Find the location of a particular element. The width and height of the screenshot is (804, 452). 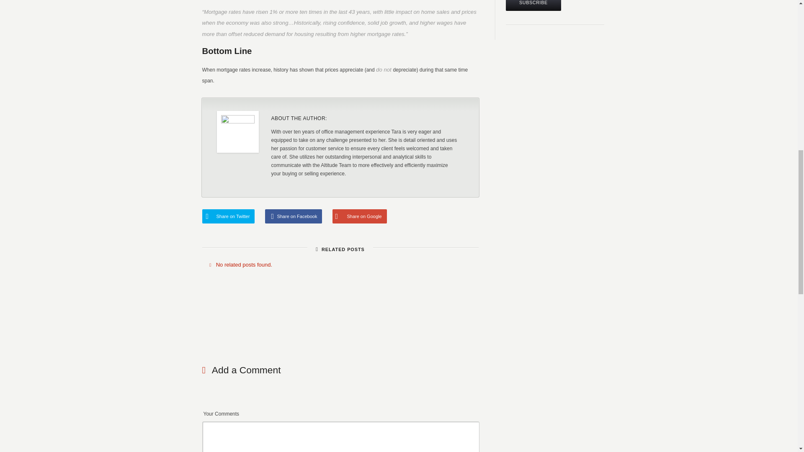

Share on Google is located at coordinates (359, 216).